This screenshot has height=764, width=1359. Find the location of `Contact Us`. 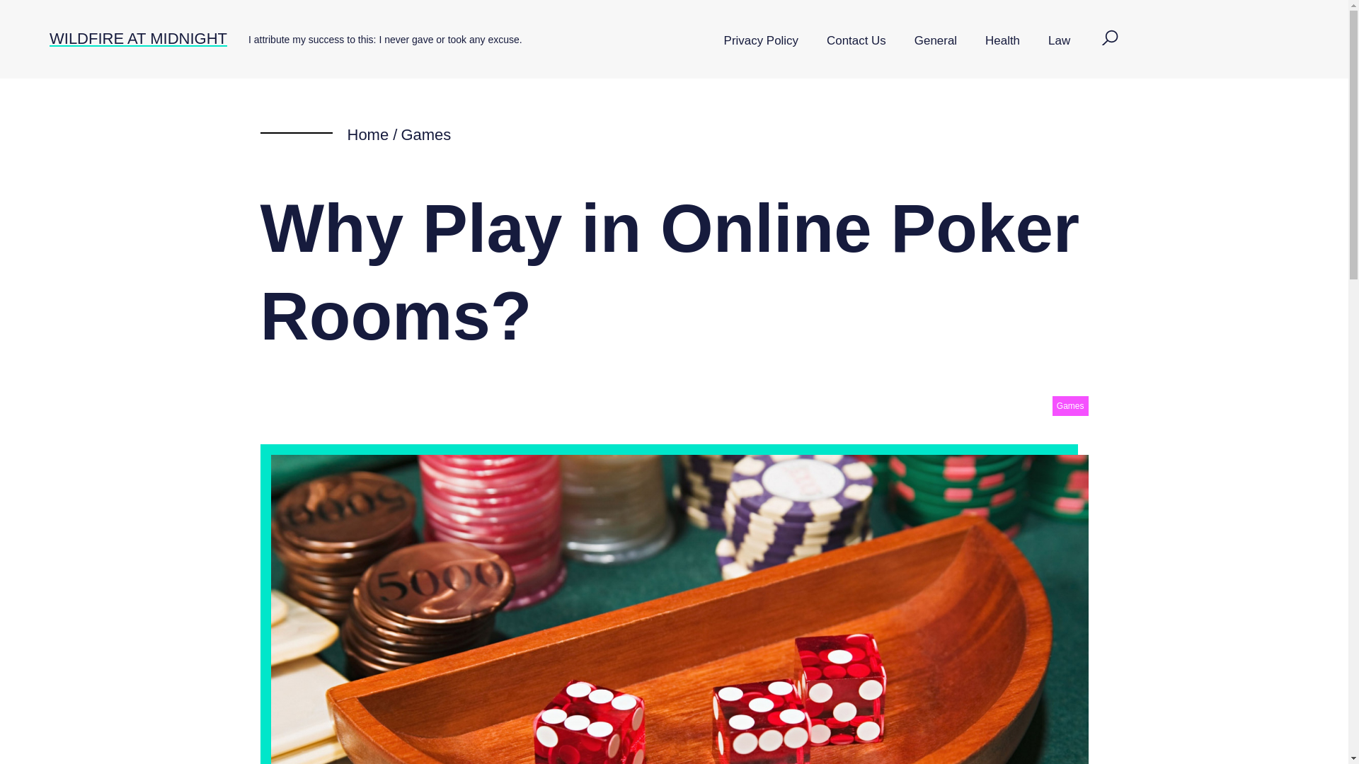

Contact Us is located at coordinates (856, 41).